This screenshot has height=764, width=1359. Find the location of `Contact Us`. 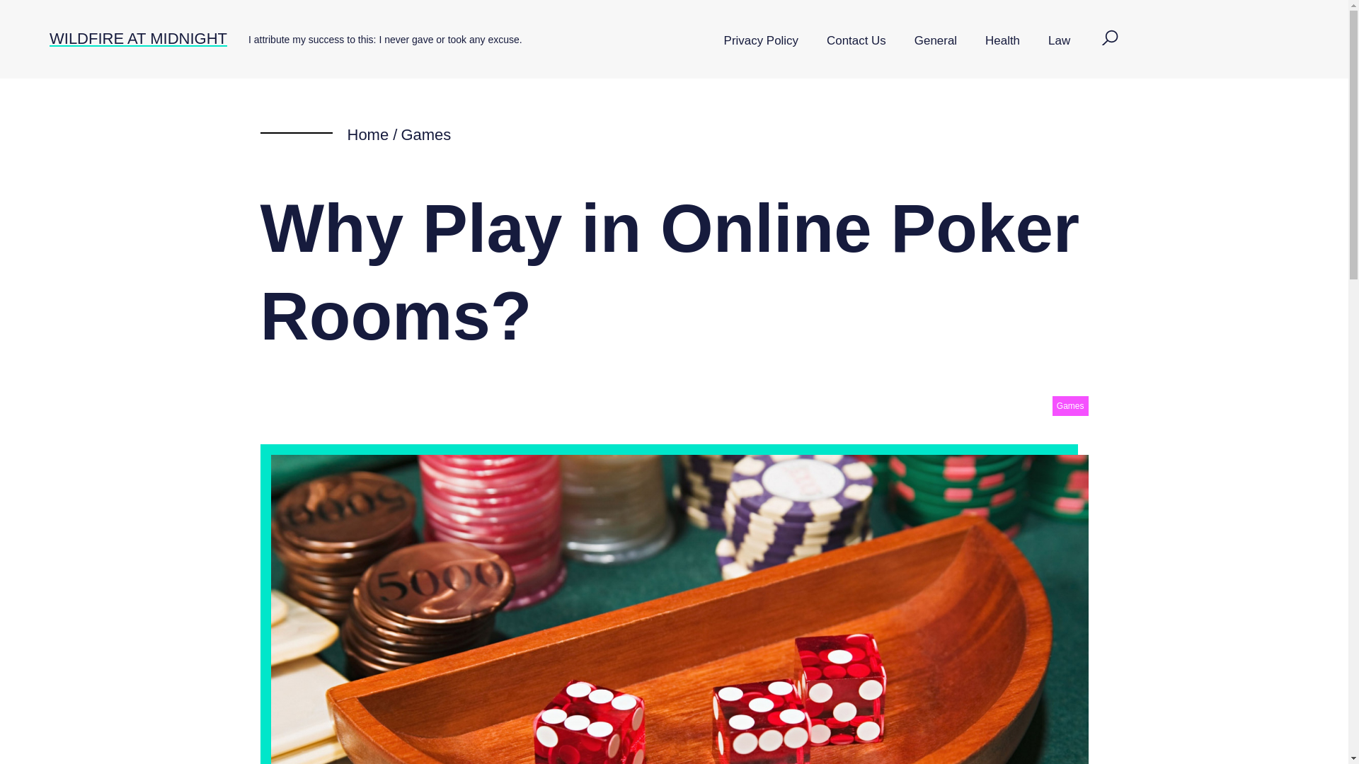

Contact Us is located at coordinates (856, 41).